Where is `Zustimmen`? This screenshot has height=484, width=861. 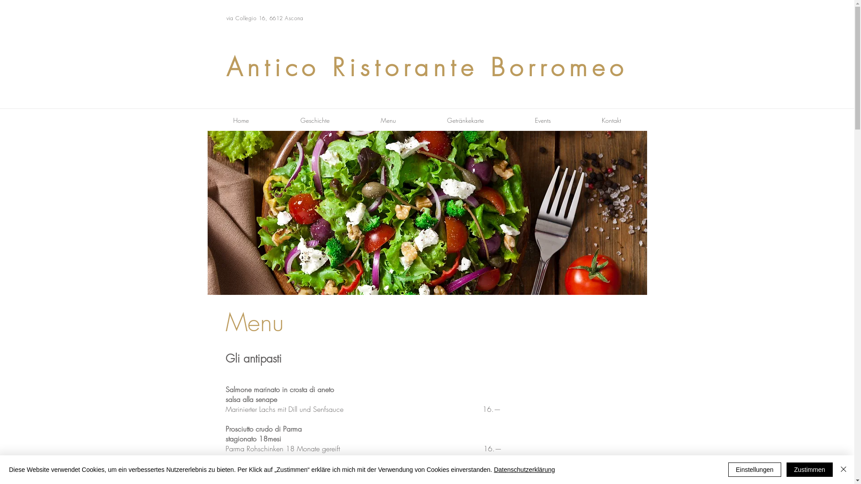
Zustimmen is located at coordinates (810, 470).